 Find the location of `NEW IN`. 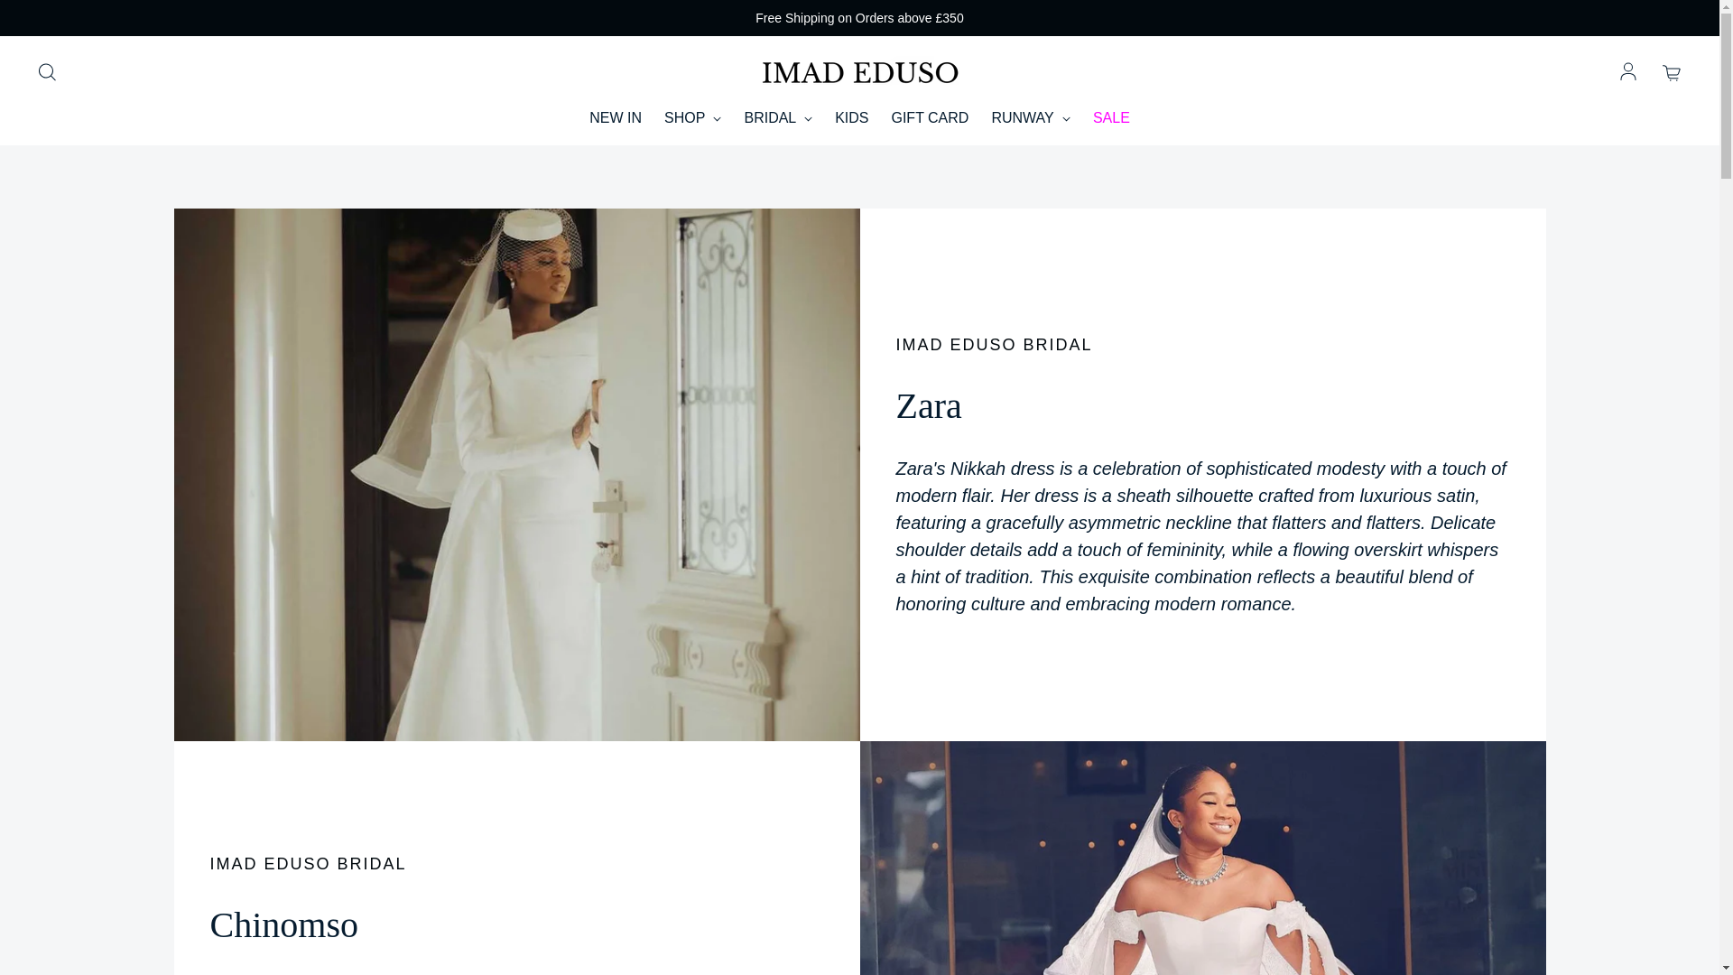

NEW IN is located at coordinates (615, 117).